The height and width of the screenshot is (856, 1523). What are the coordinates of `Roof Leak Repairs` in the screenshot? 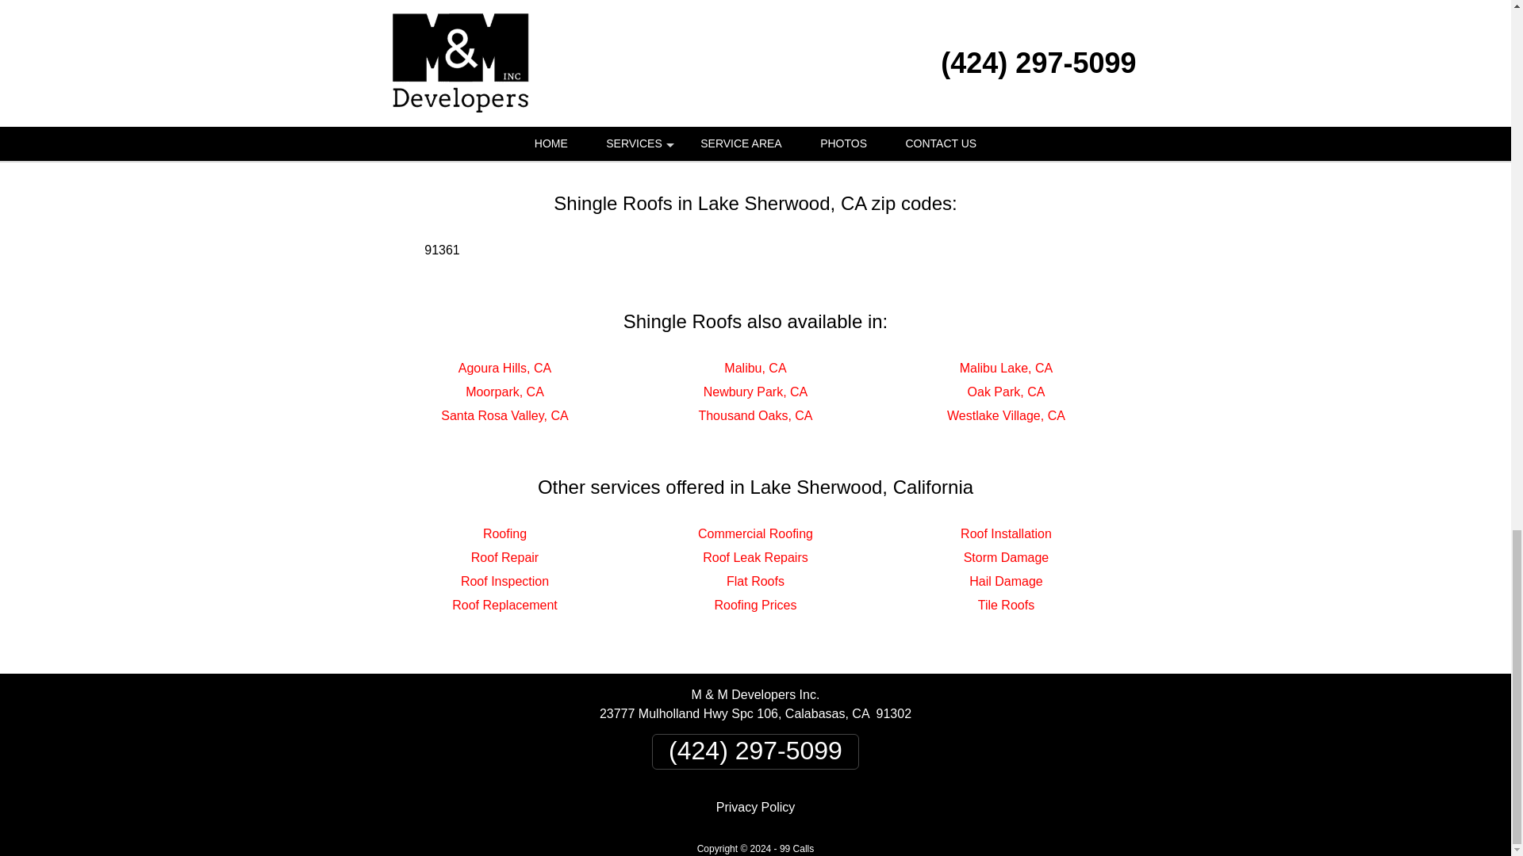 It's located at (755, 557).